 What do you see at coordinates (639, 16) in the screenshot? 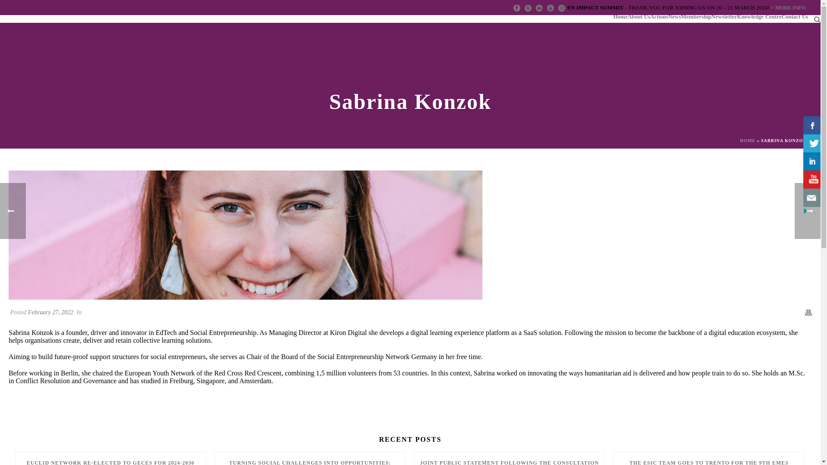
I see `About Us` at bounding box center [639, 16].